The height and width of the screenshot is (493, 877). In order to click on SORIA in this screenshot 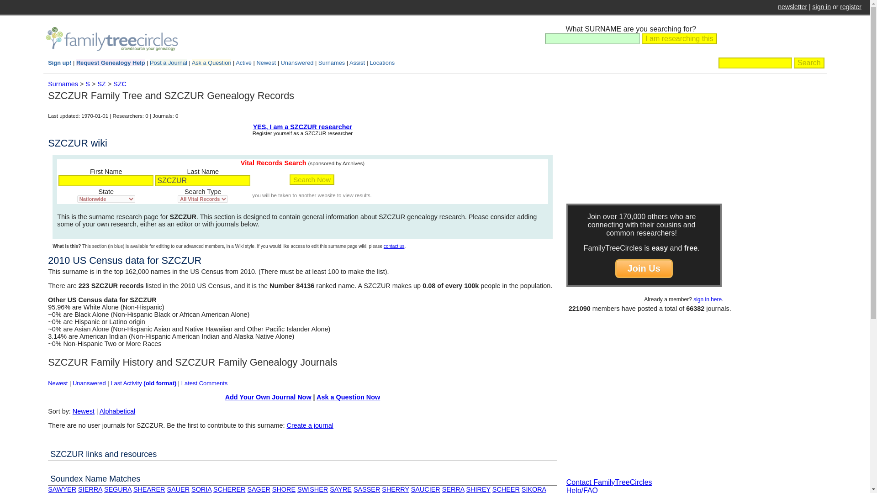, I will do `click(201, 489)`.